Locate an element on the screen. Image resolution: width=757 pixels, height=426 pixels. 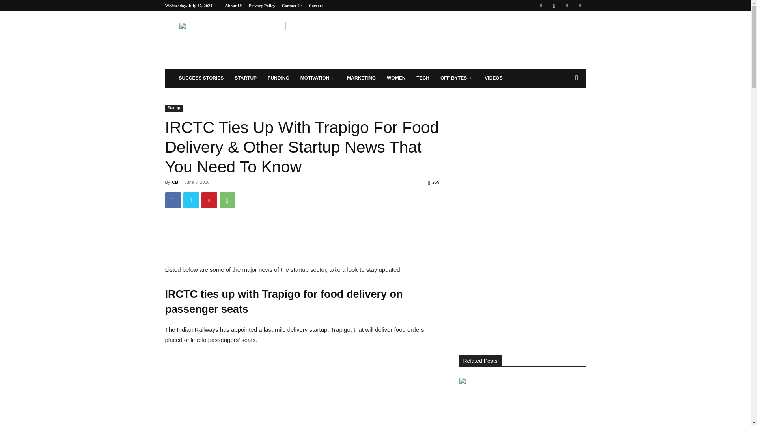
Facebook is located at coordinates (173, 200).